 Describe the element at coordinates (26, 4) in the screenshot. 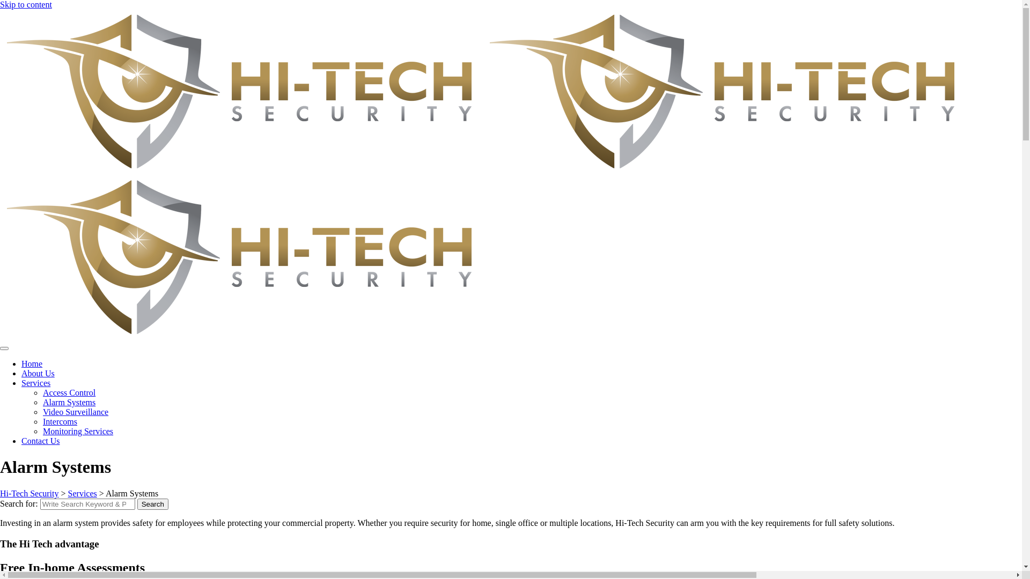

I see `Skip to content` at that location.